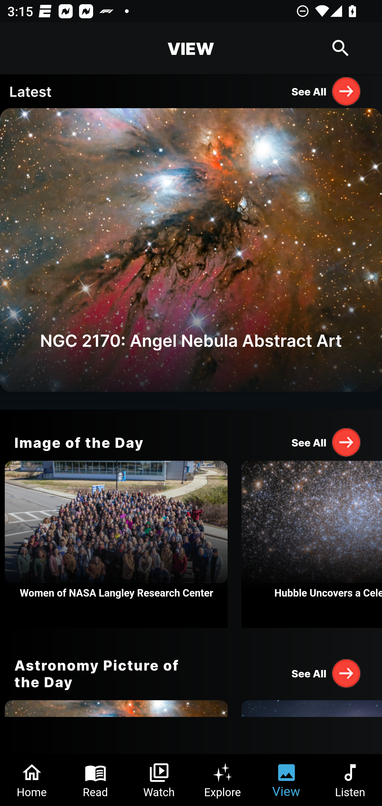 The height and width of the screenshot is (806, 382). What do you see at coordinates (95, 780) in the screenshot?
I see `Read
Tab 2 of 6` at bounding box center [95, 780].